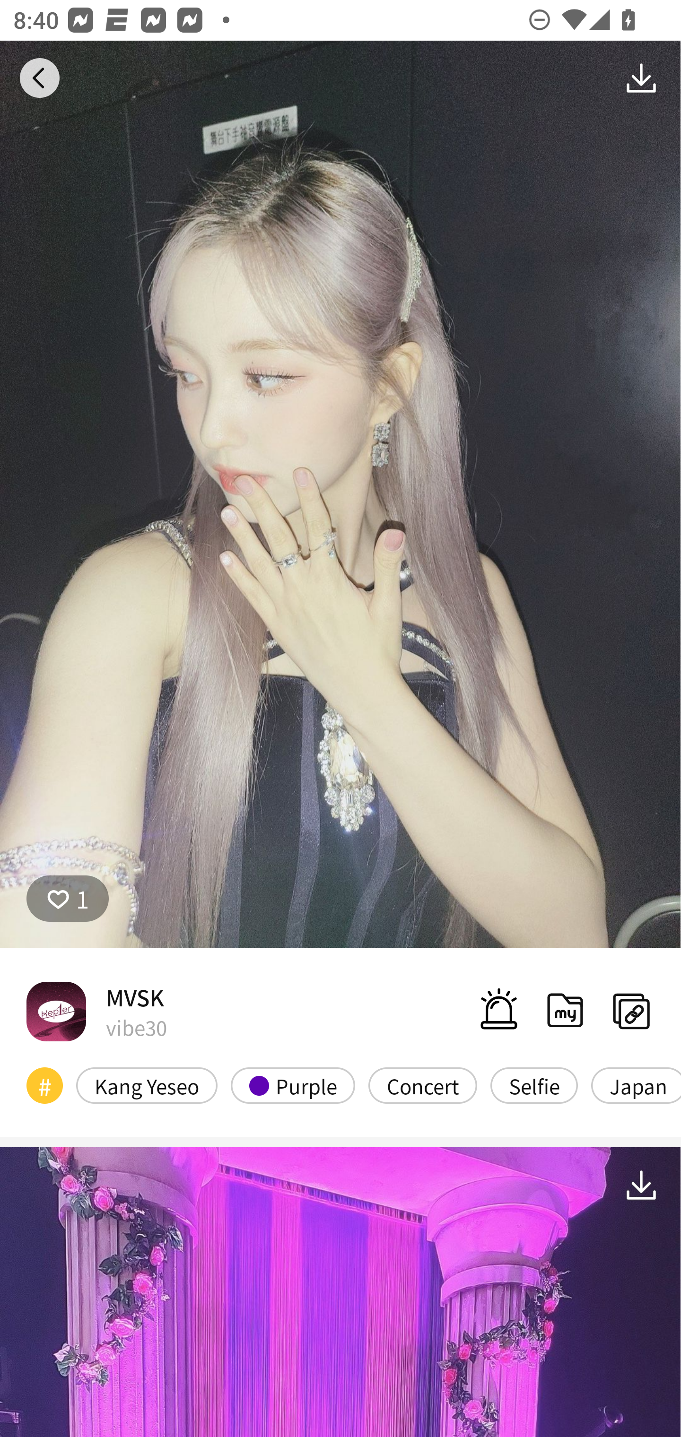 The width and height of the screenshot is (681, 1437). I want to click on MVSK vibe30, so click(96, 1011).